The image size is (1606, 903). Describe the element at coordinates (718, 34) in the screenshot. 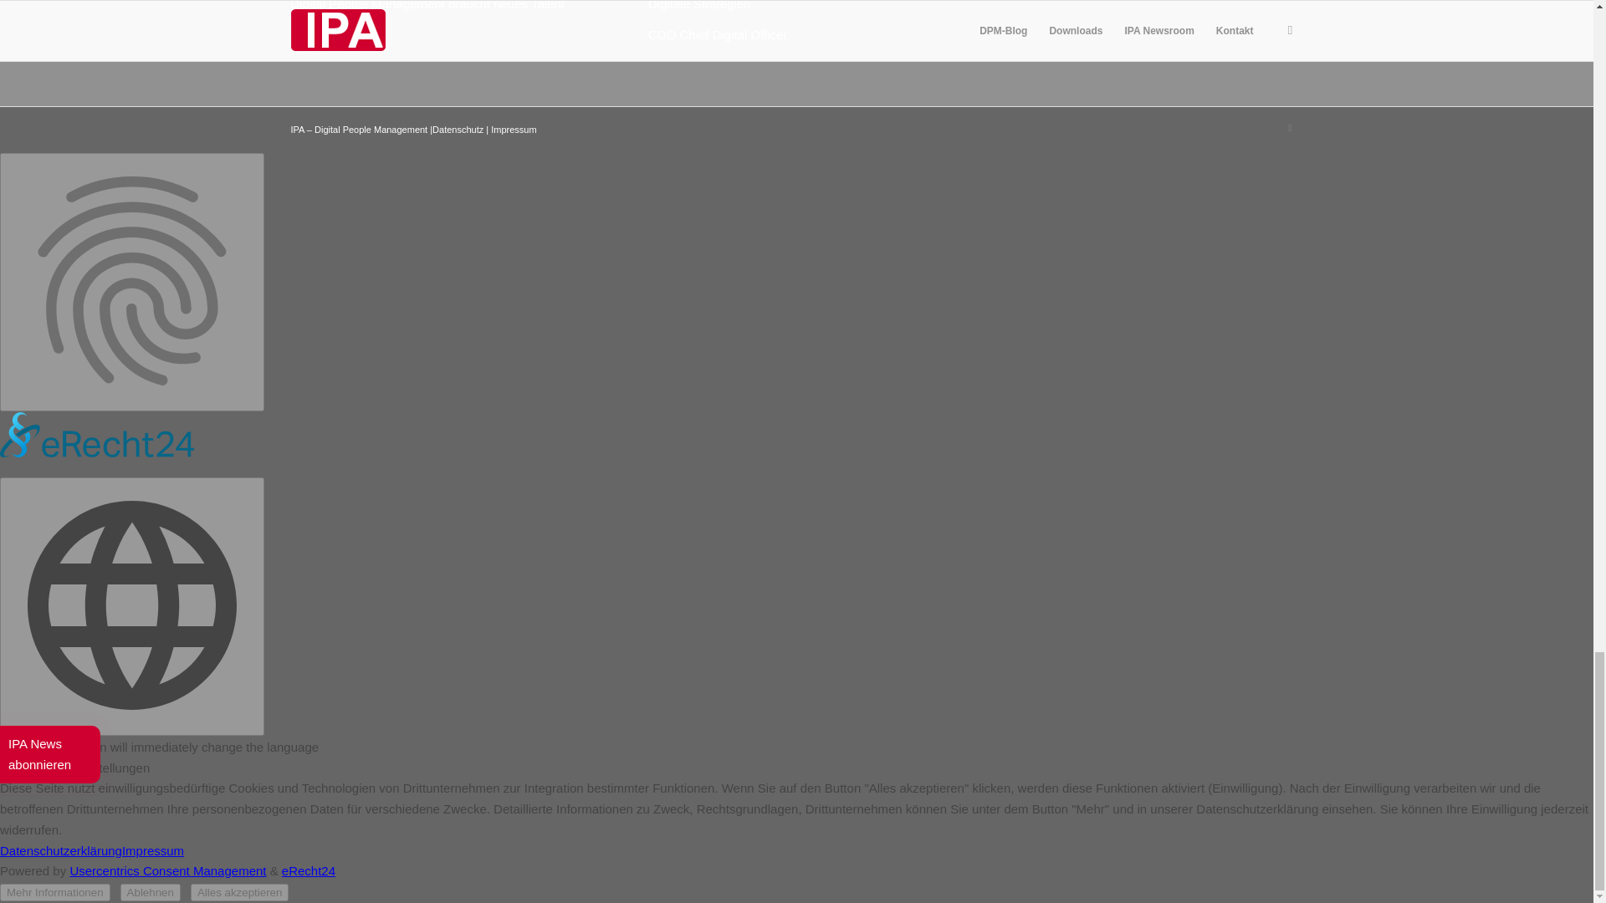

I see `CDO Chief Digital Officer` at that location.